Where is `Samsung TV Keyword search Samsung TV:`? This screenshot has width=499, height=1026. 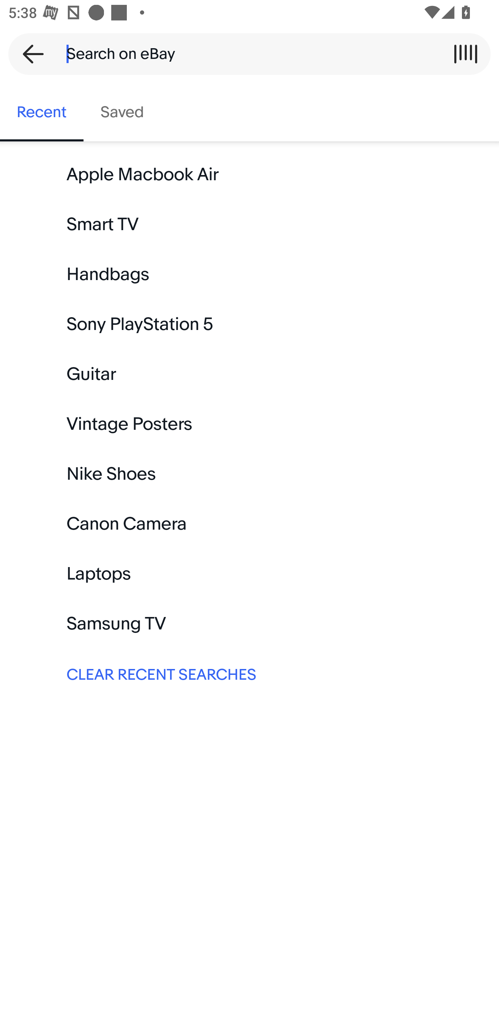 Samsung TV Keyword search Samsung TV: is located at coordinates (249, 624).